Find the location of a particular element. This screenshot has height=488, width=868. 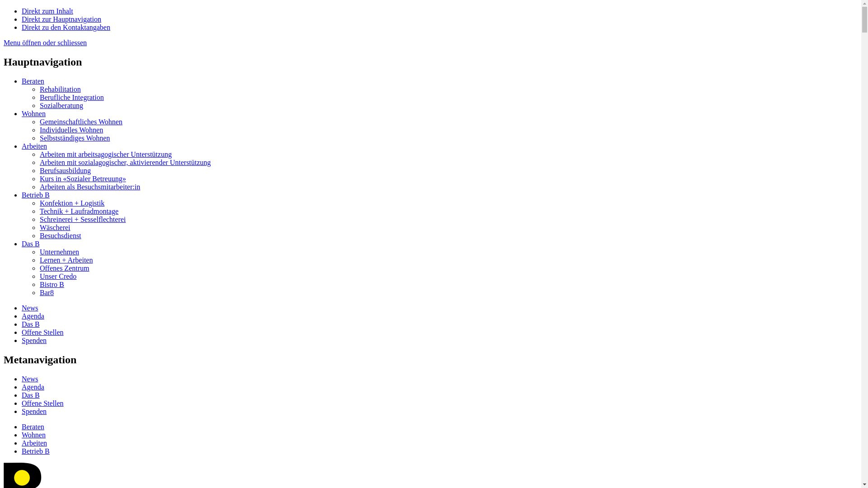

Bar8 is located at coordinates (47, 293).